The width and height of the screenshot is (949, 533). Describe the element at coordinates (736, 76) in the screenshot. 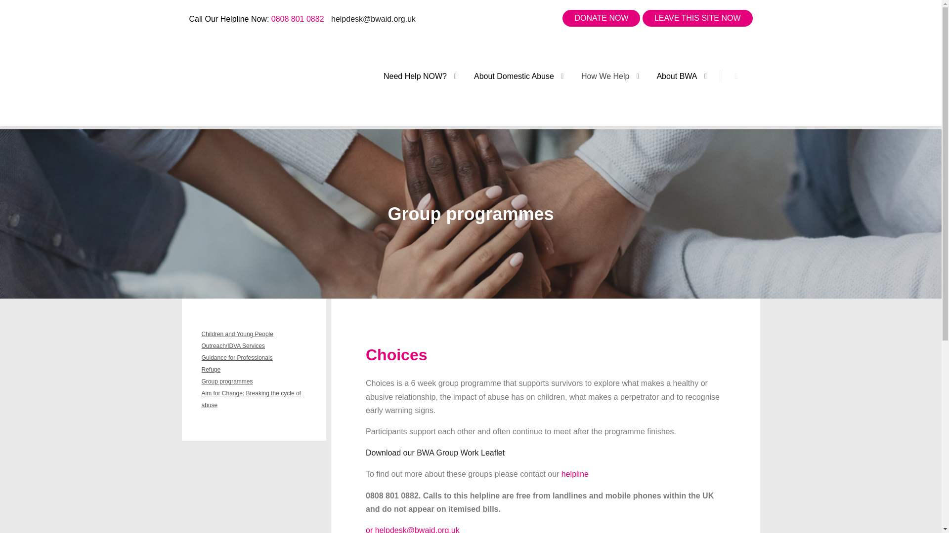

I see `Search` at that location.